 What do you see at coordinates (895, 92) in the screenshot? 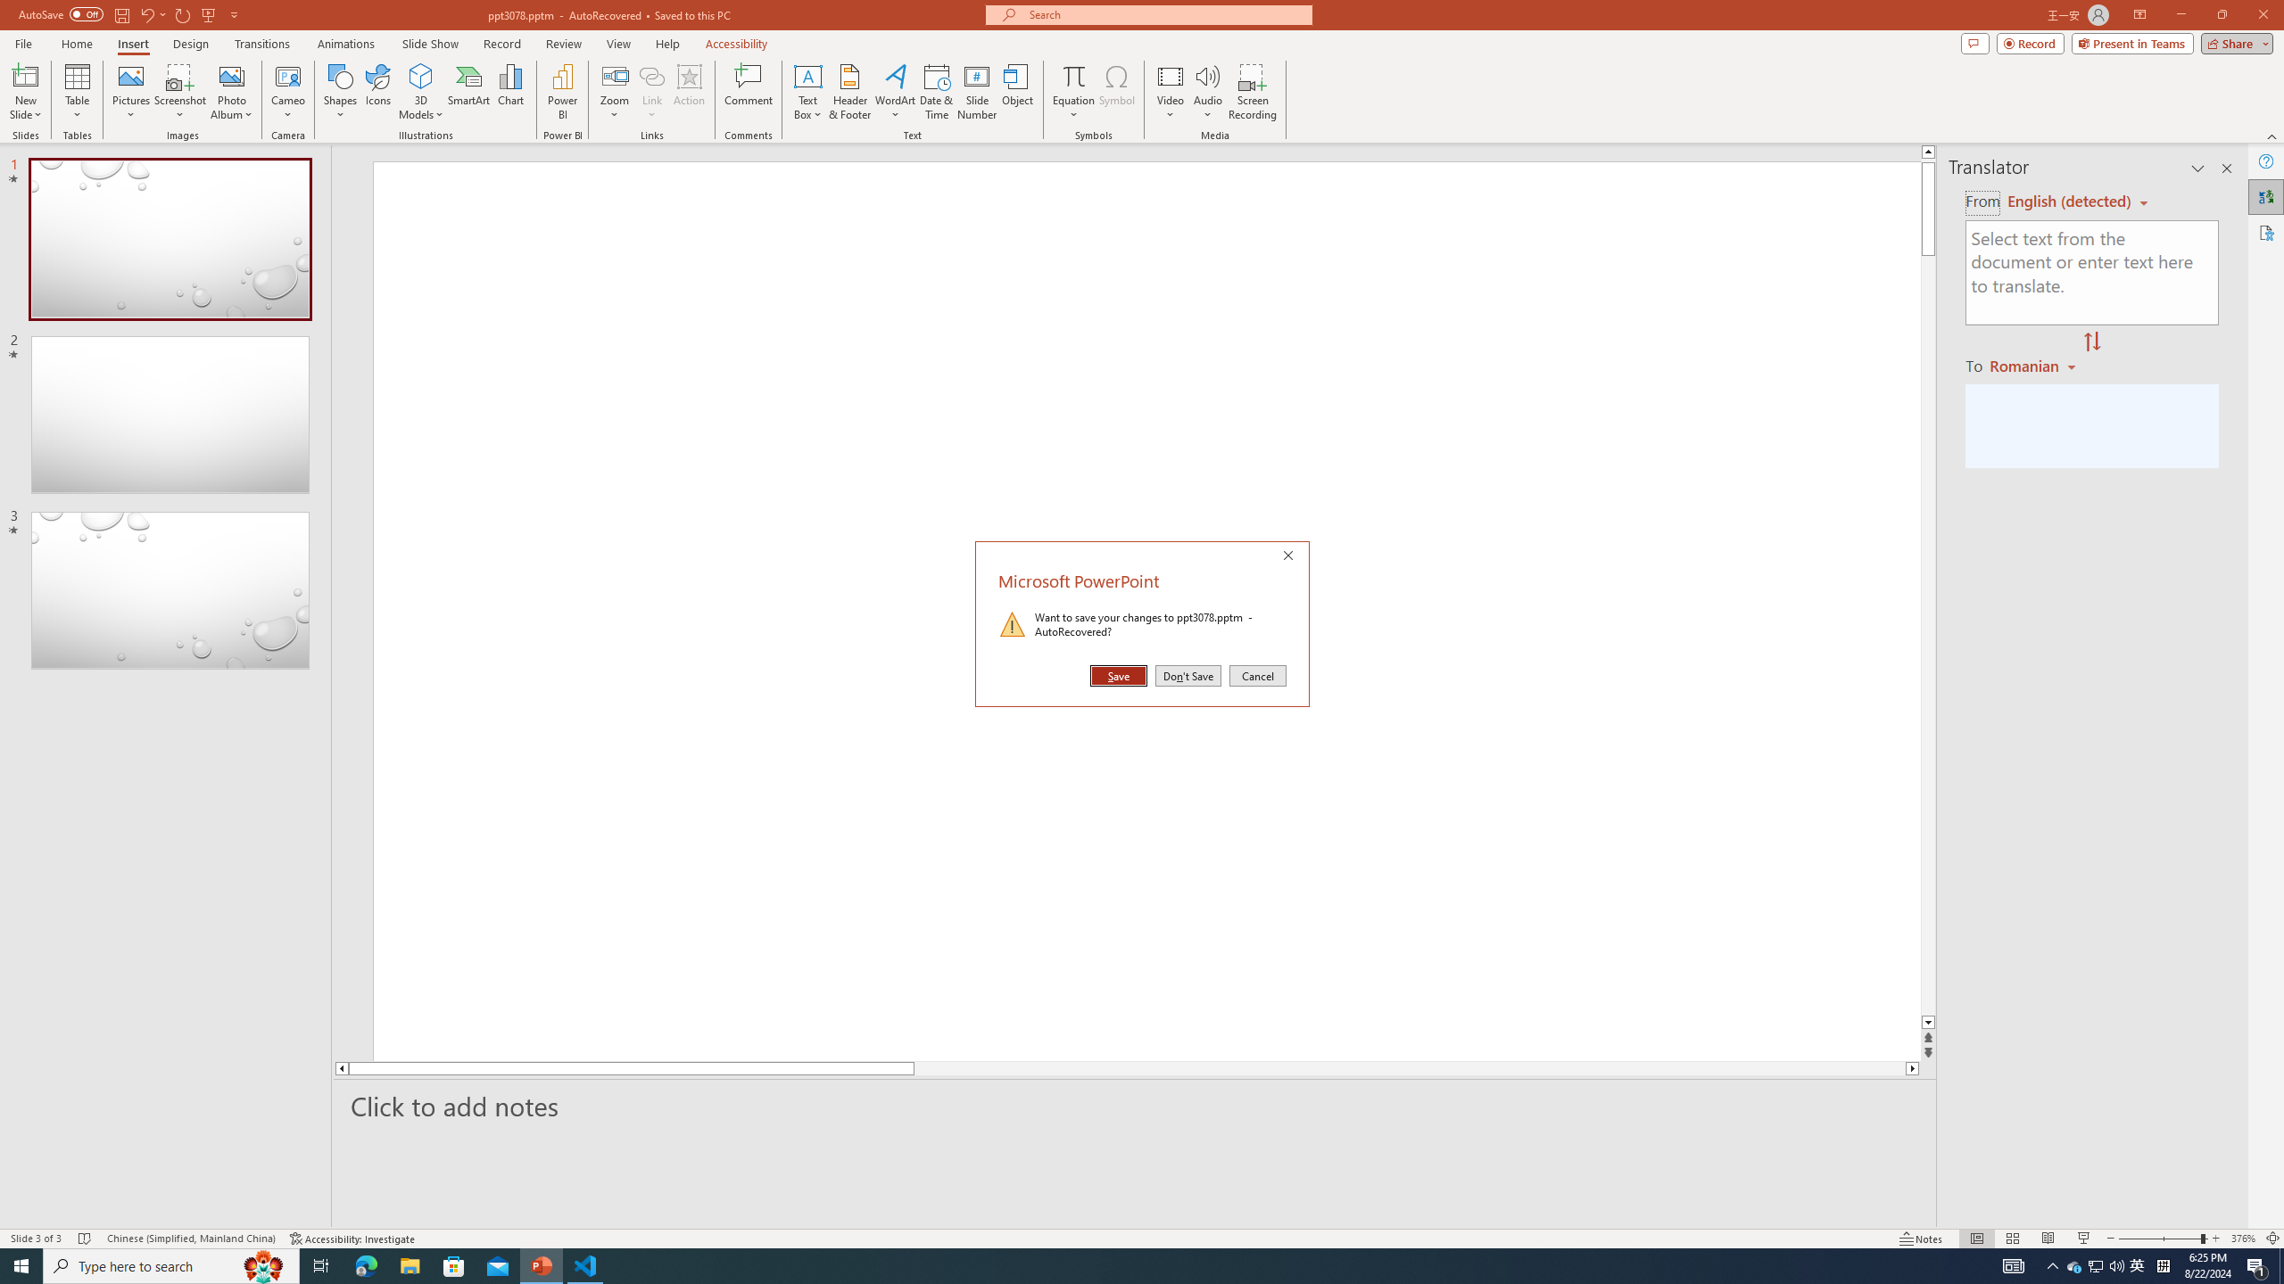
I see `WordArt` at bounding box center [895, 92].